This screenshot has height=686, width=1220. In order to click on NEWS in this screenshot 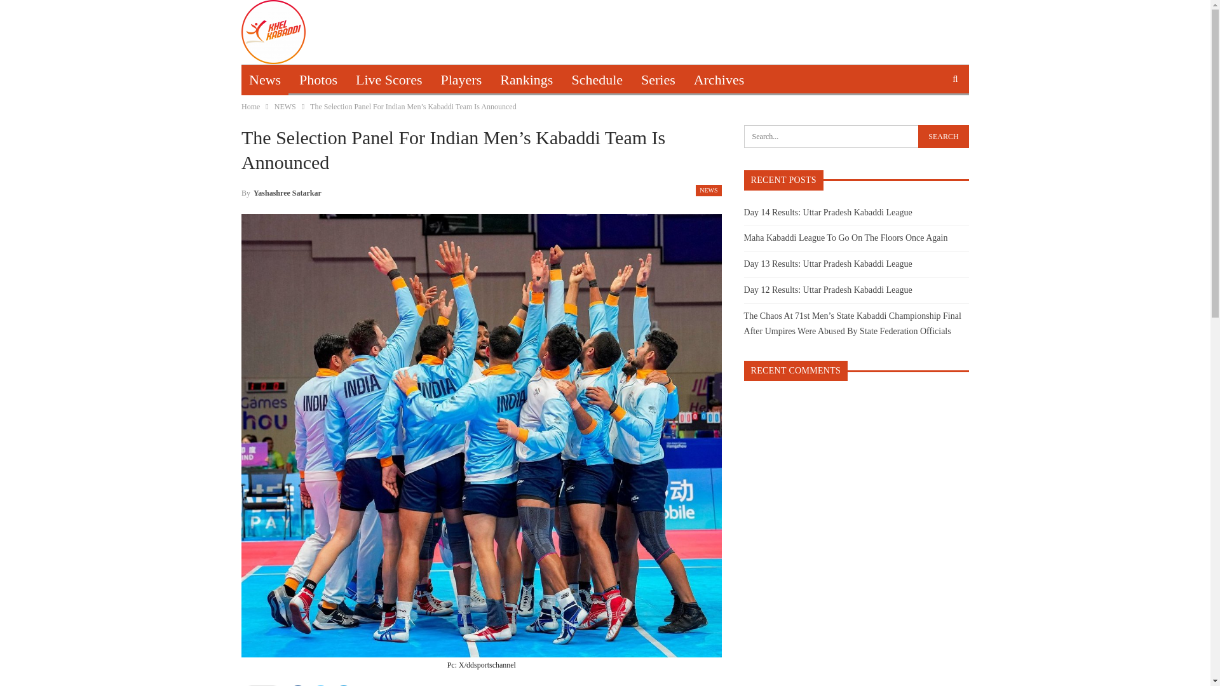, I will do `click(708, 189)`.